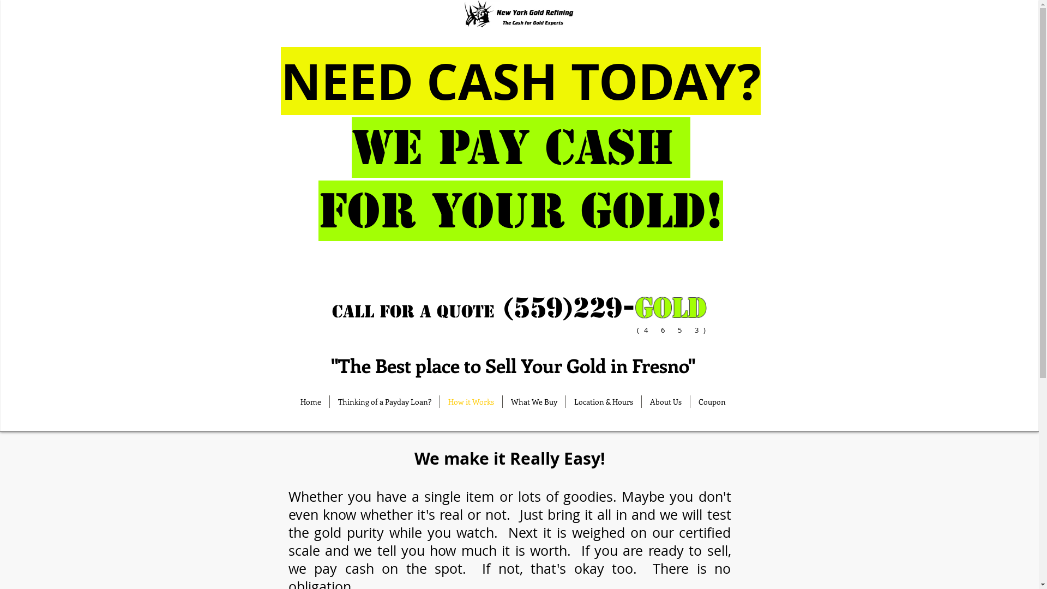  Describe the element at coordinates (311, 401) in the screenshot. I see `Home` at that location.